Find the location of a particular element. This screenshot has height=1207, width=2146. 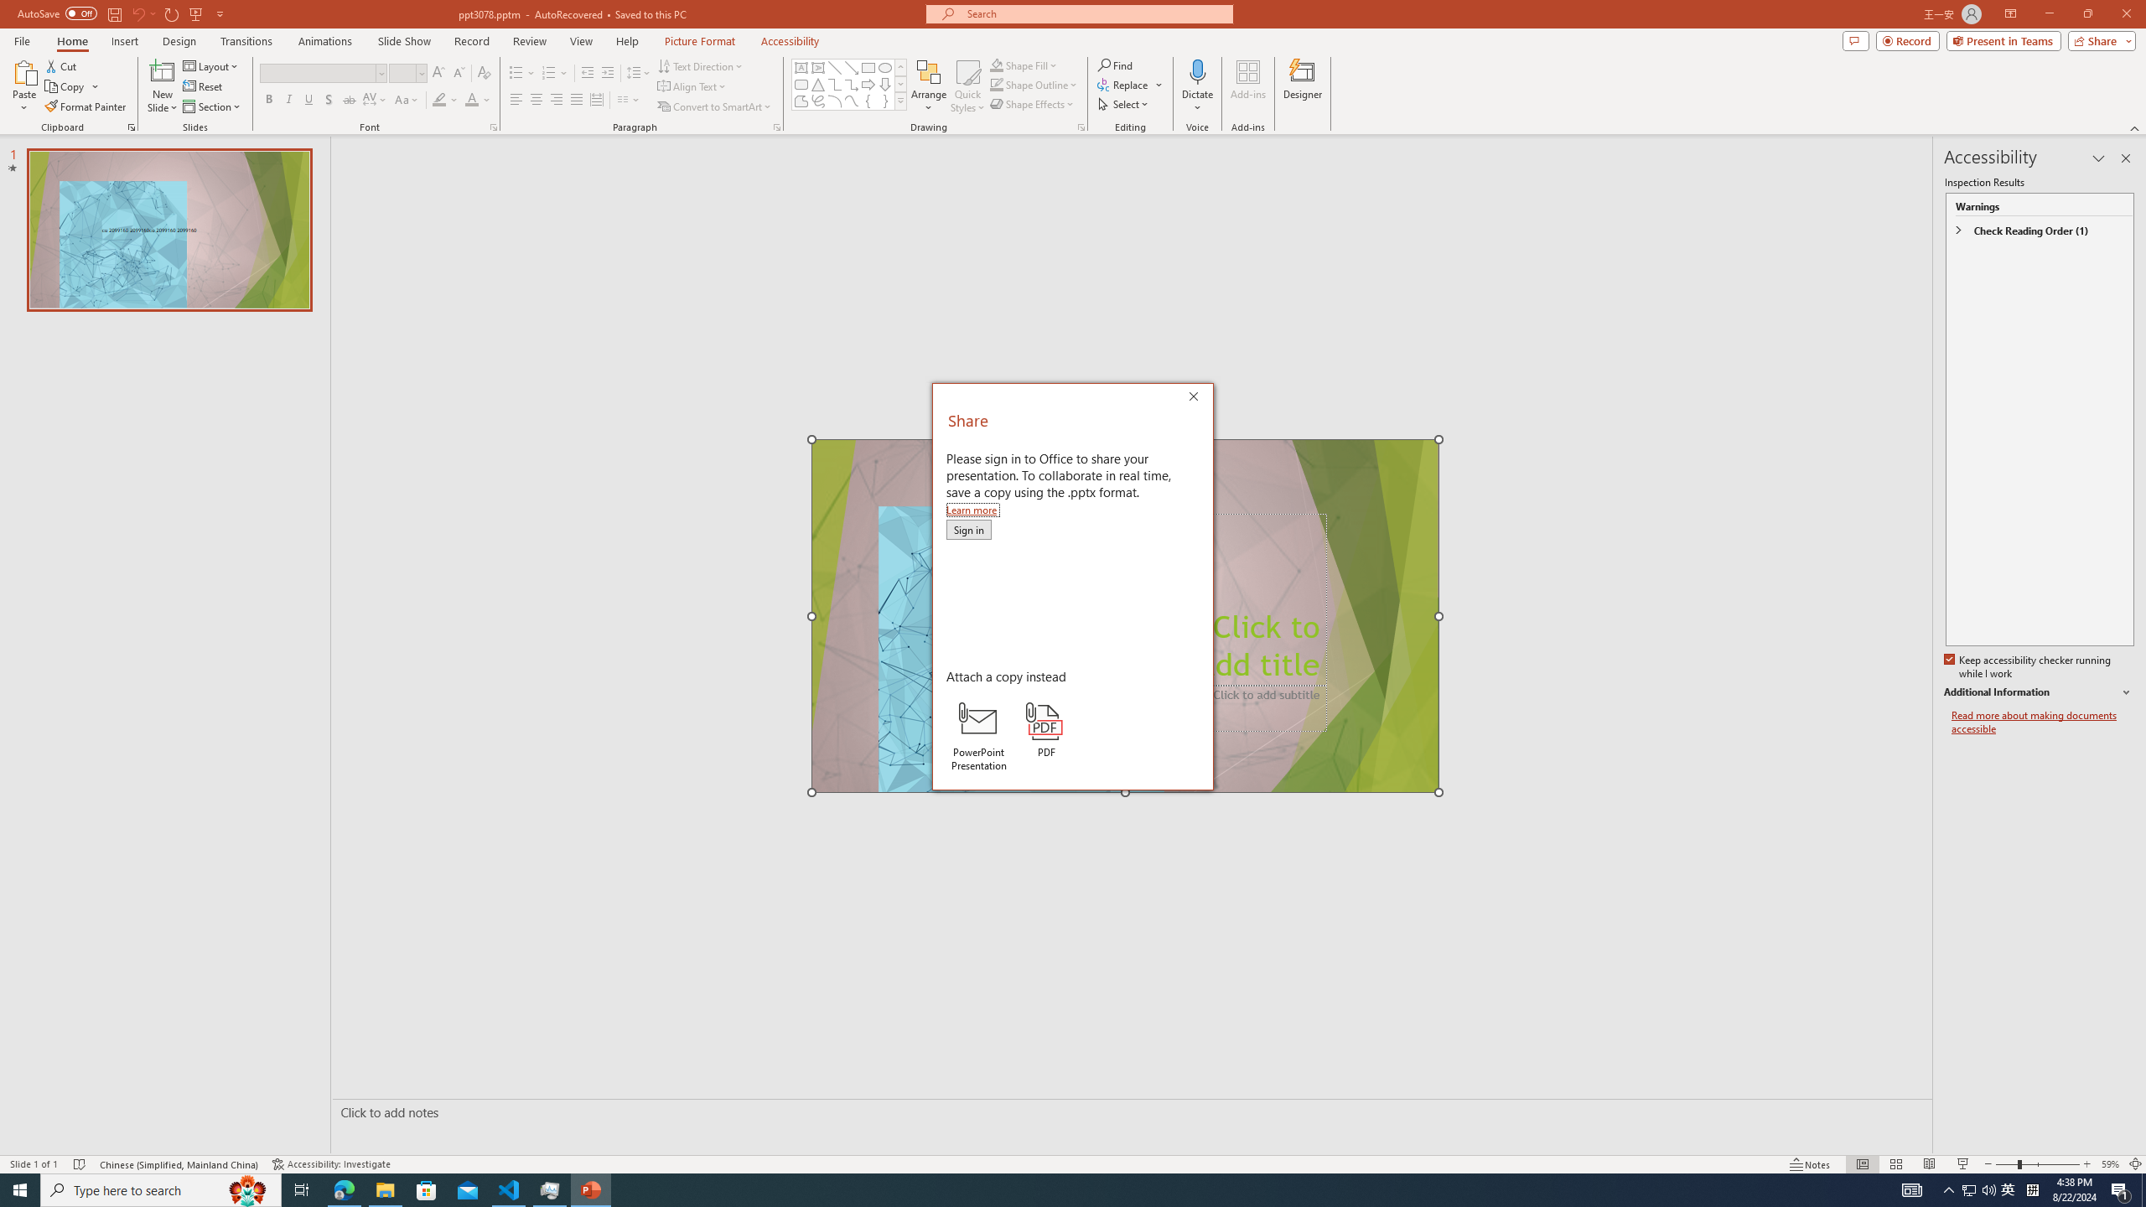

Notification Chevron is located at coordinates (1950, 1190).